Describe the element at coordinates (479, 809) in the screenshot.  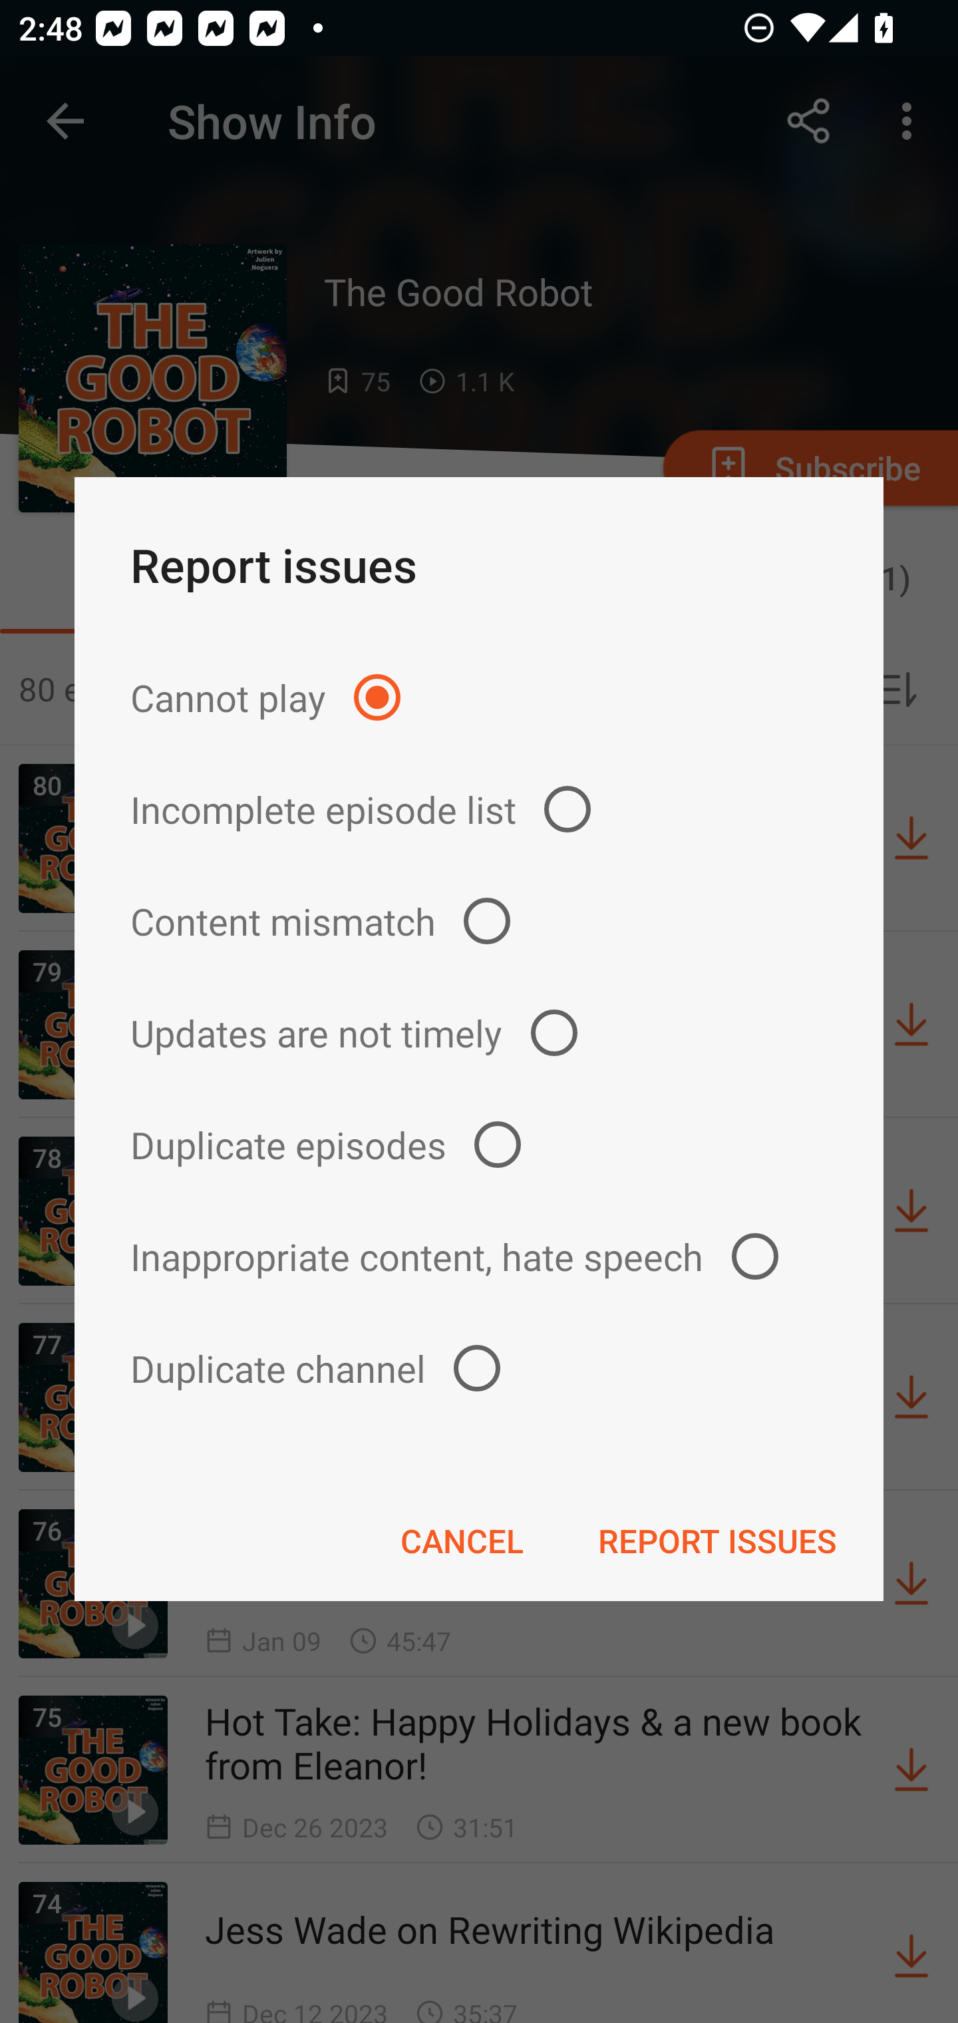
I see `Incomplete episode list` at that location.